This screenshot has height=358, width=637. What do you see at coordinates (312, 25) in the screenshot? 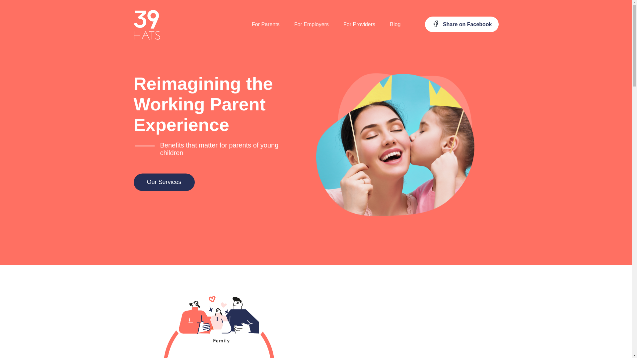
I see `For Employers` at bounding box center [312, 25].